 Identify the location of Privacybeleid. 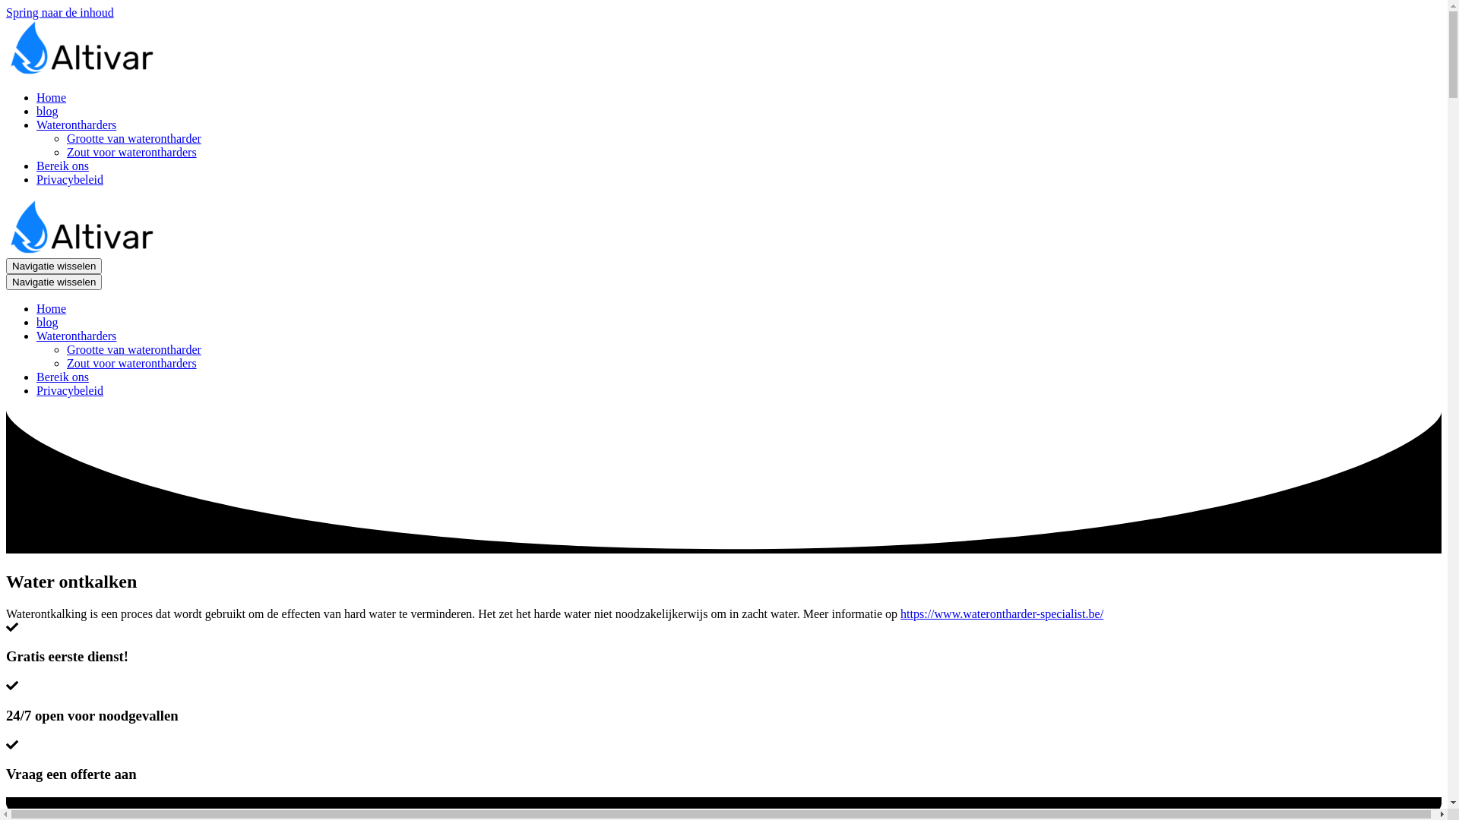
(70, 390).